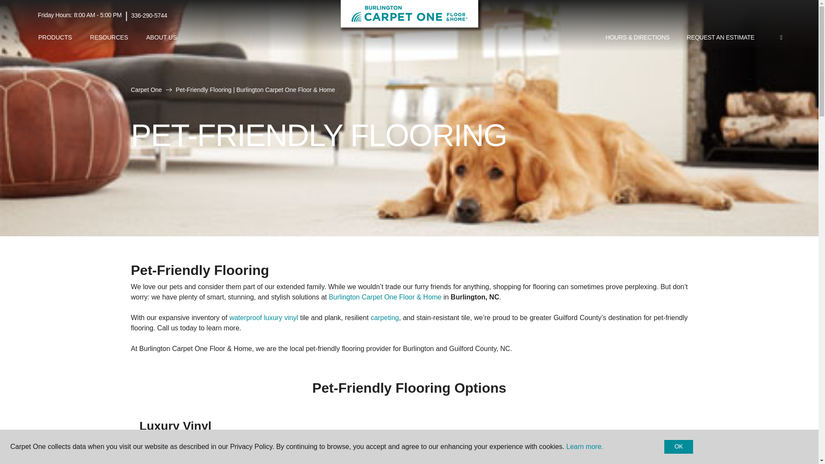 The width and height of the screenshot is (825, 464). Describe the element at coordinates (149, 15) in the screenshot. I see `336-290-5744` at that location.